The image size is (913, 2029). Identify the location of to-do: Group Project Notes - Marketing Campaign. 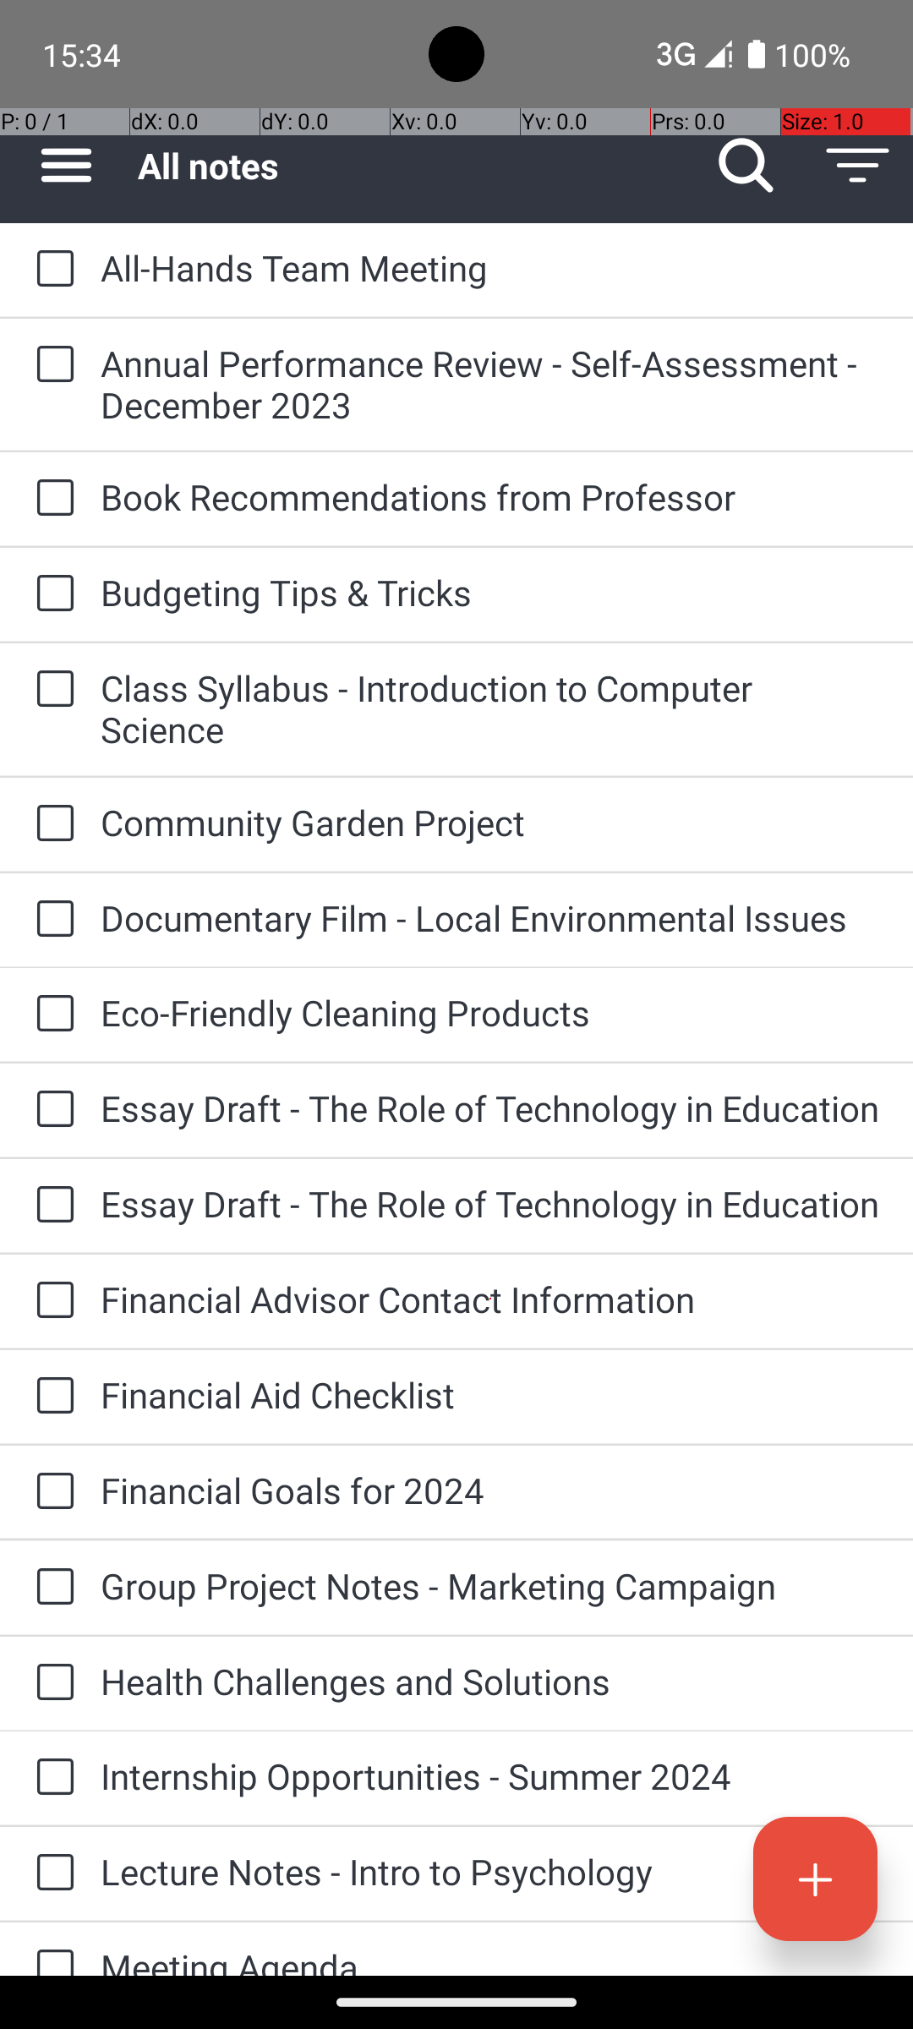
(51, 1588).